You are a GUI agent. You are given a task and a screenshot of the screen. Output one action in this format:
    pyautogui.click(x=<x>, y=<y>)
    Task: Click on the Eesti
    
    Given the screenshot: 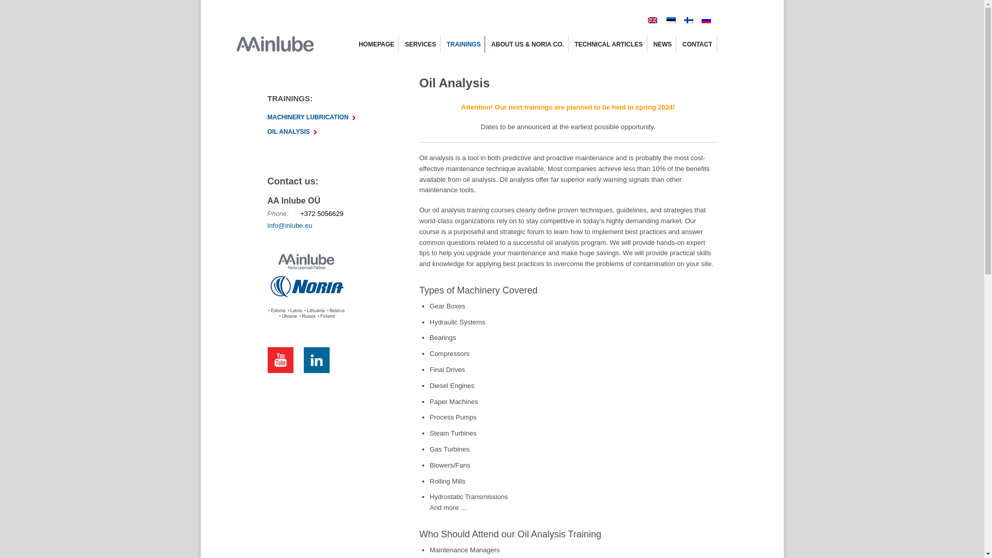 What is the action you would take?
    pyautogui.click(x=669, y=20)
    